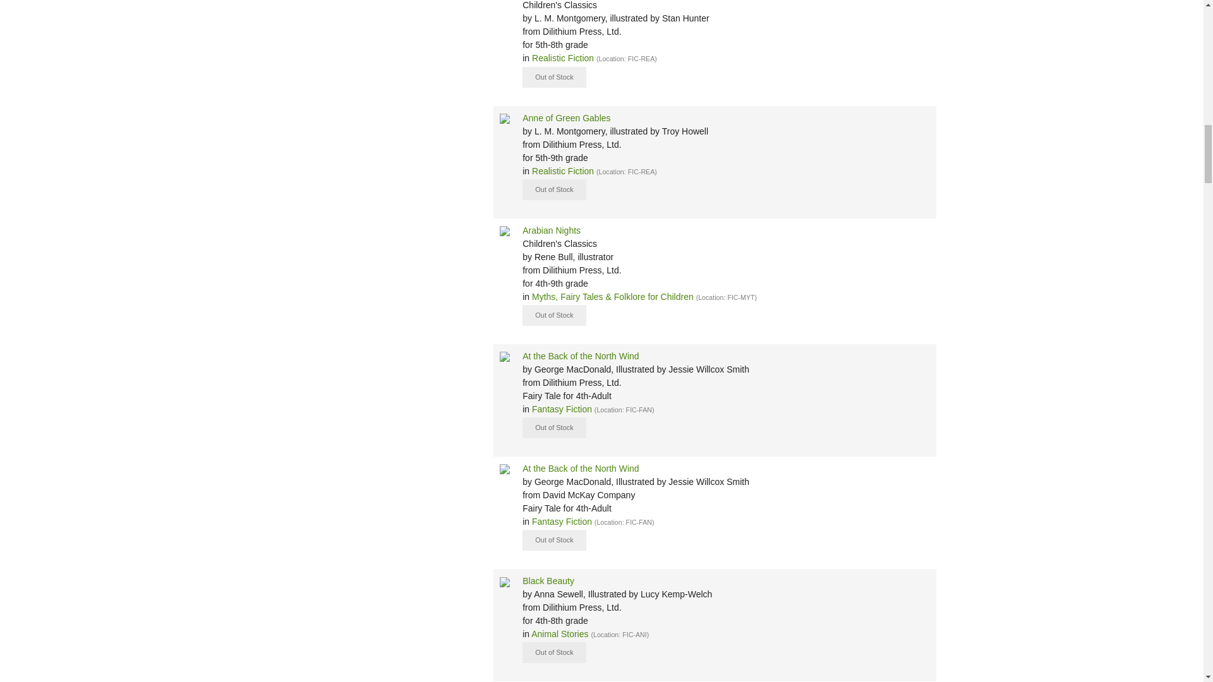  I want to click on Out of Stock, so click(554, 428).